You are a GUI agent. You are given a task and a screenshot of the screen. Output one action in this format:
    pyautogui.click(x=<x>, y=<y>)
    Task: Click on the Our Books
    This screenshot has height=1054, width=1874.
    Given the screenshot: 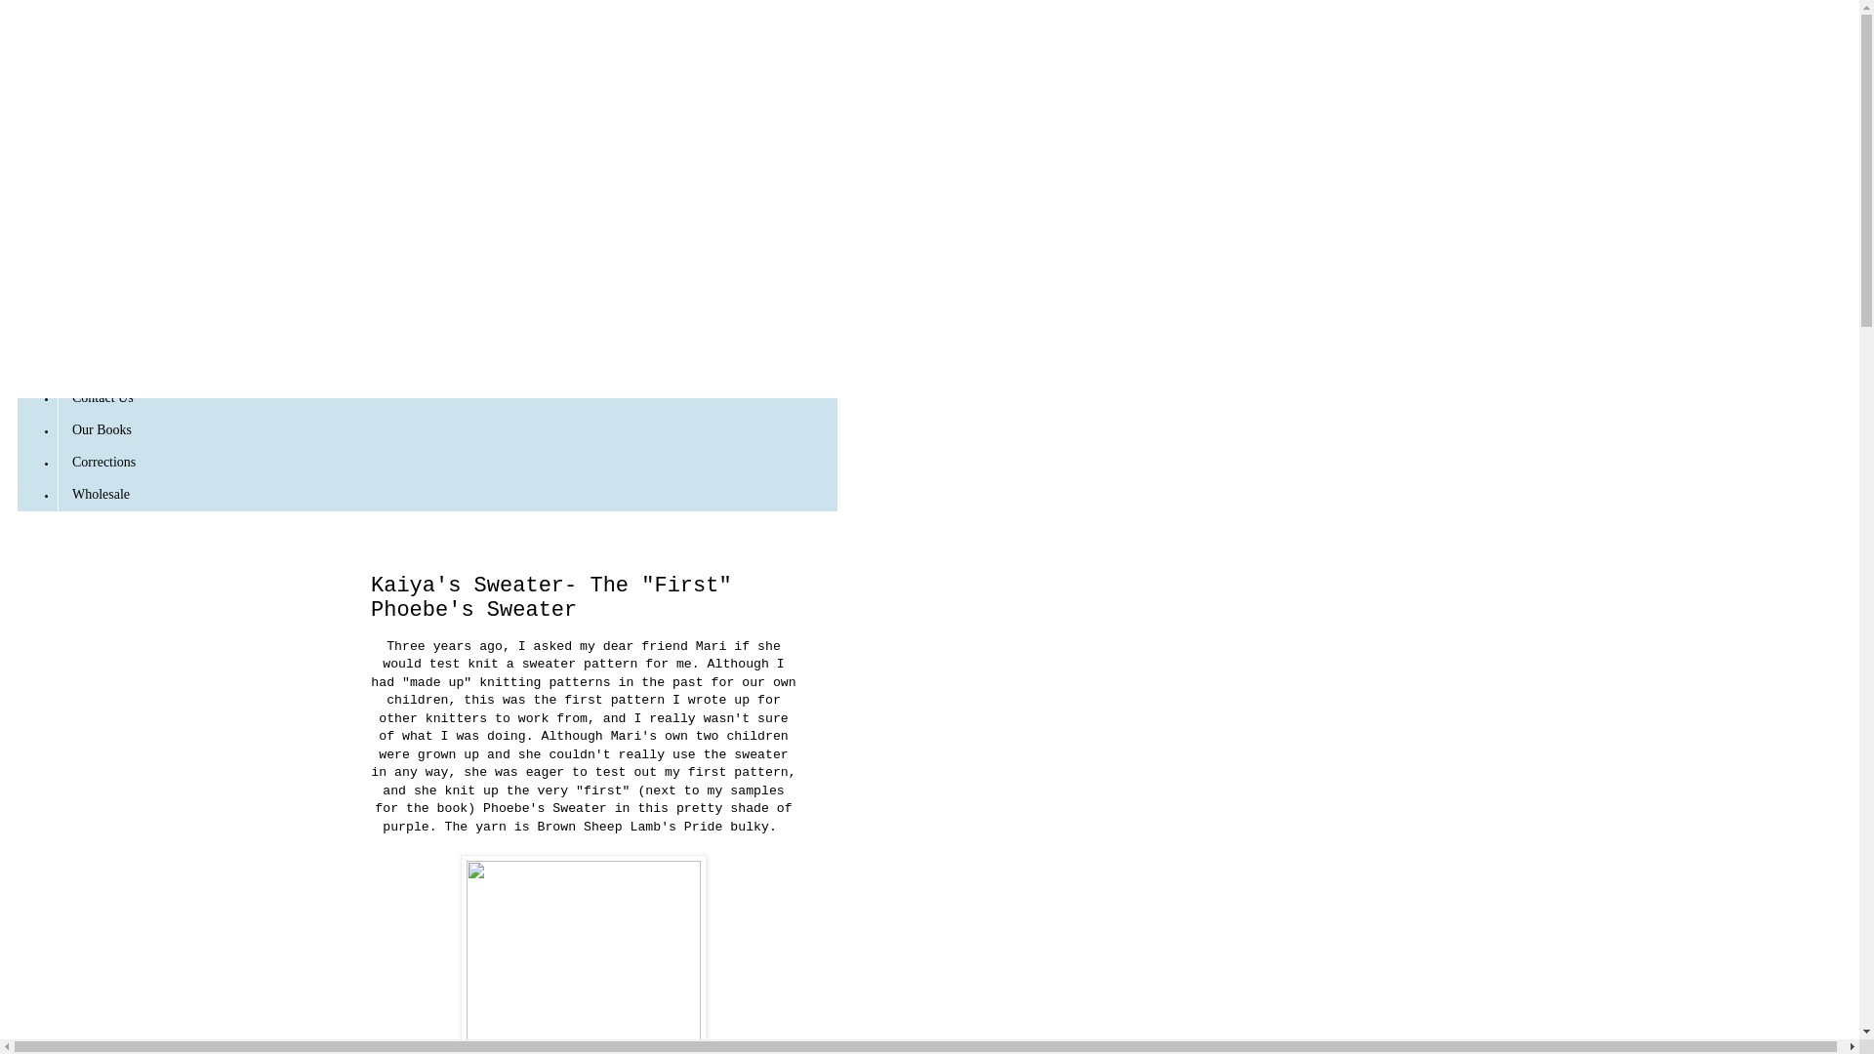 What is the action you would take?
    pyautogui.click(x=102, y=430)
    